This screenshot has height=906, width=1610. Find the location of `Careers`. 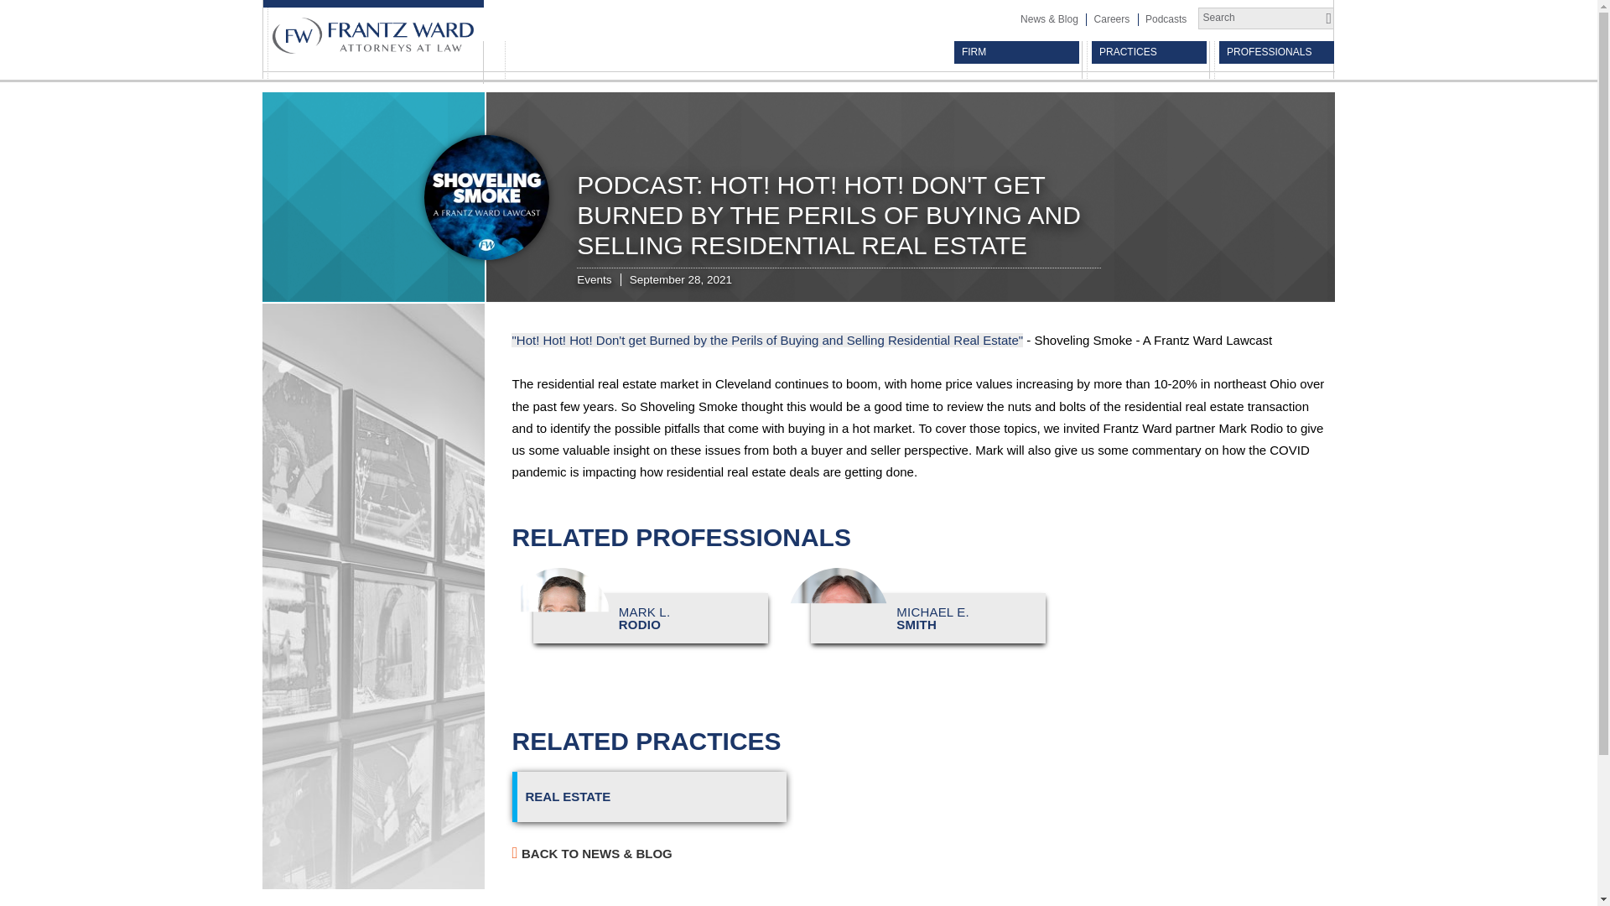

Careers is located at coordinates (1149, 52).